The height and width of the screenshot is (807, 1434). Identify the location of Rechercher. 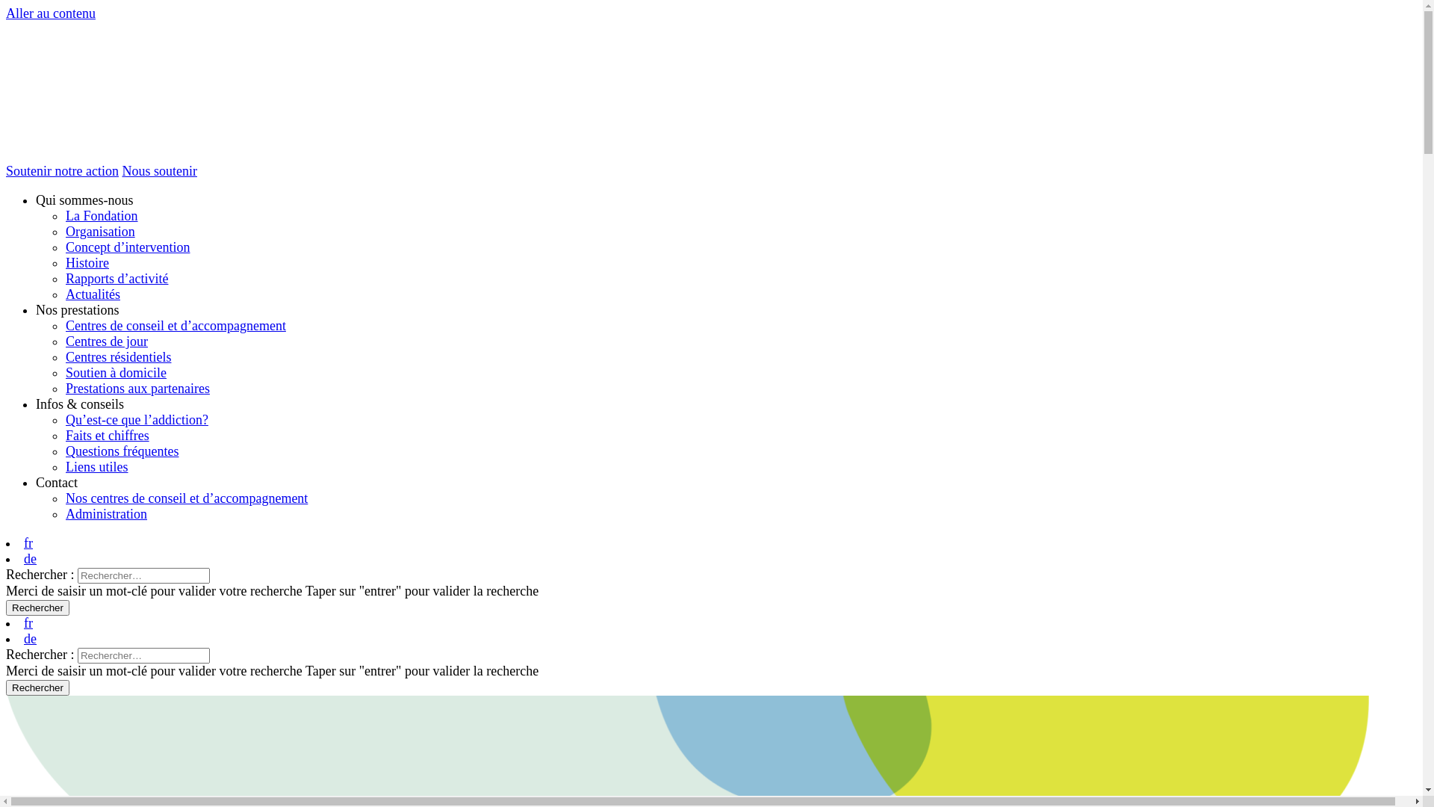
(37, 687).